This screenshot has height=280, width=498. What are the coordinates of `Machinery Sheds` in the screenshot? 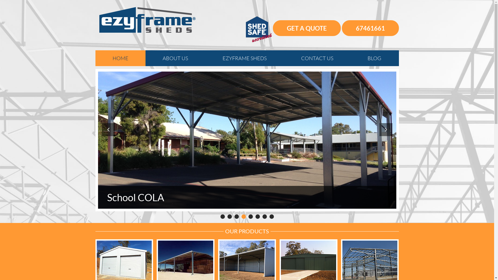 It's located at (247, 140).